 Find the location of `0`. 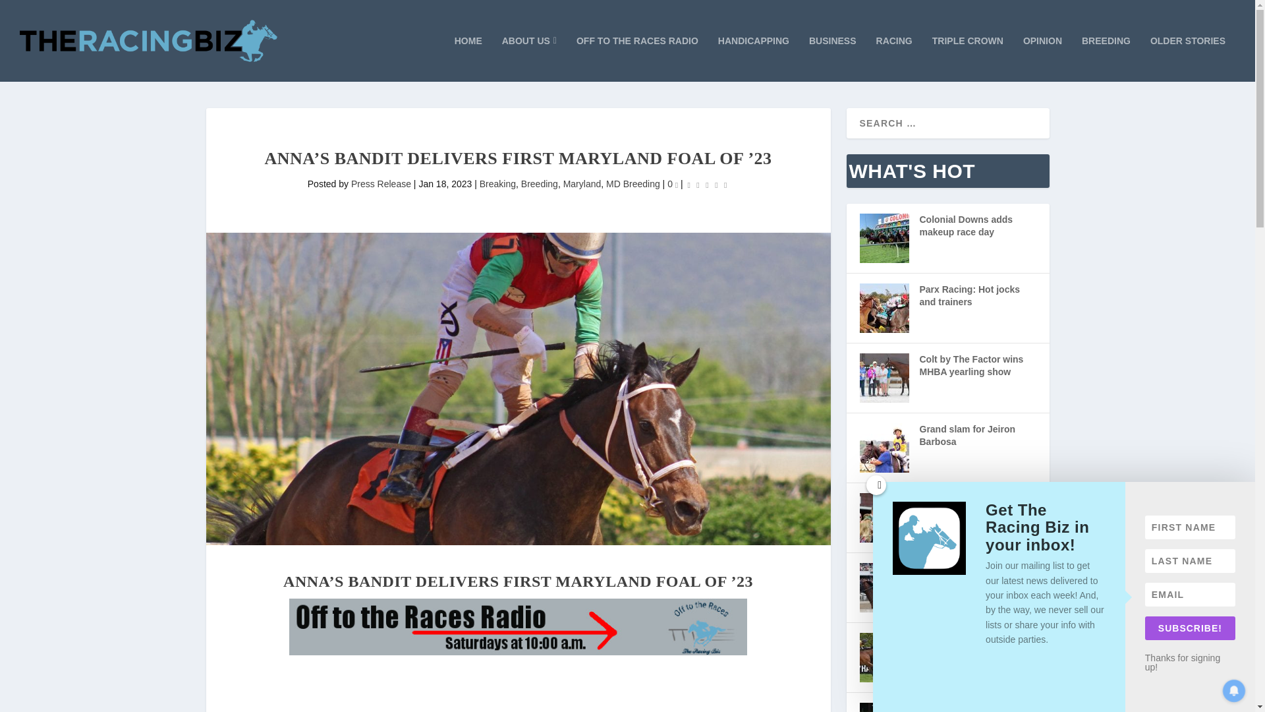

0 is located at coordinates (673, 184).